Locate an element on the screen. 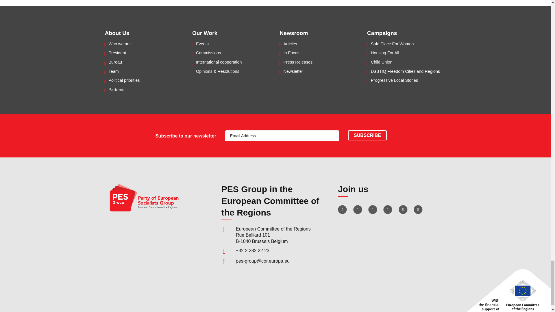 The image size is (555, 312). Expand menu Our Work is located at coordinates (205, 33).